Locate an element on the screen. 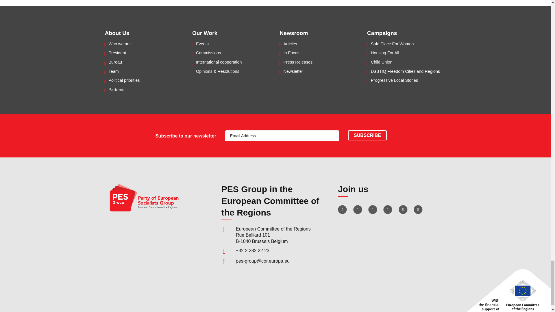 The image size is (555, 312). Expand menu Our Work is located at coordinates (205, 33).